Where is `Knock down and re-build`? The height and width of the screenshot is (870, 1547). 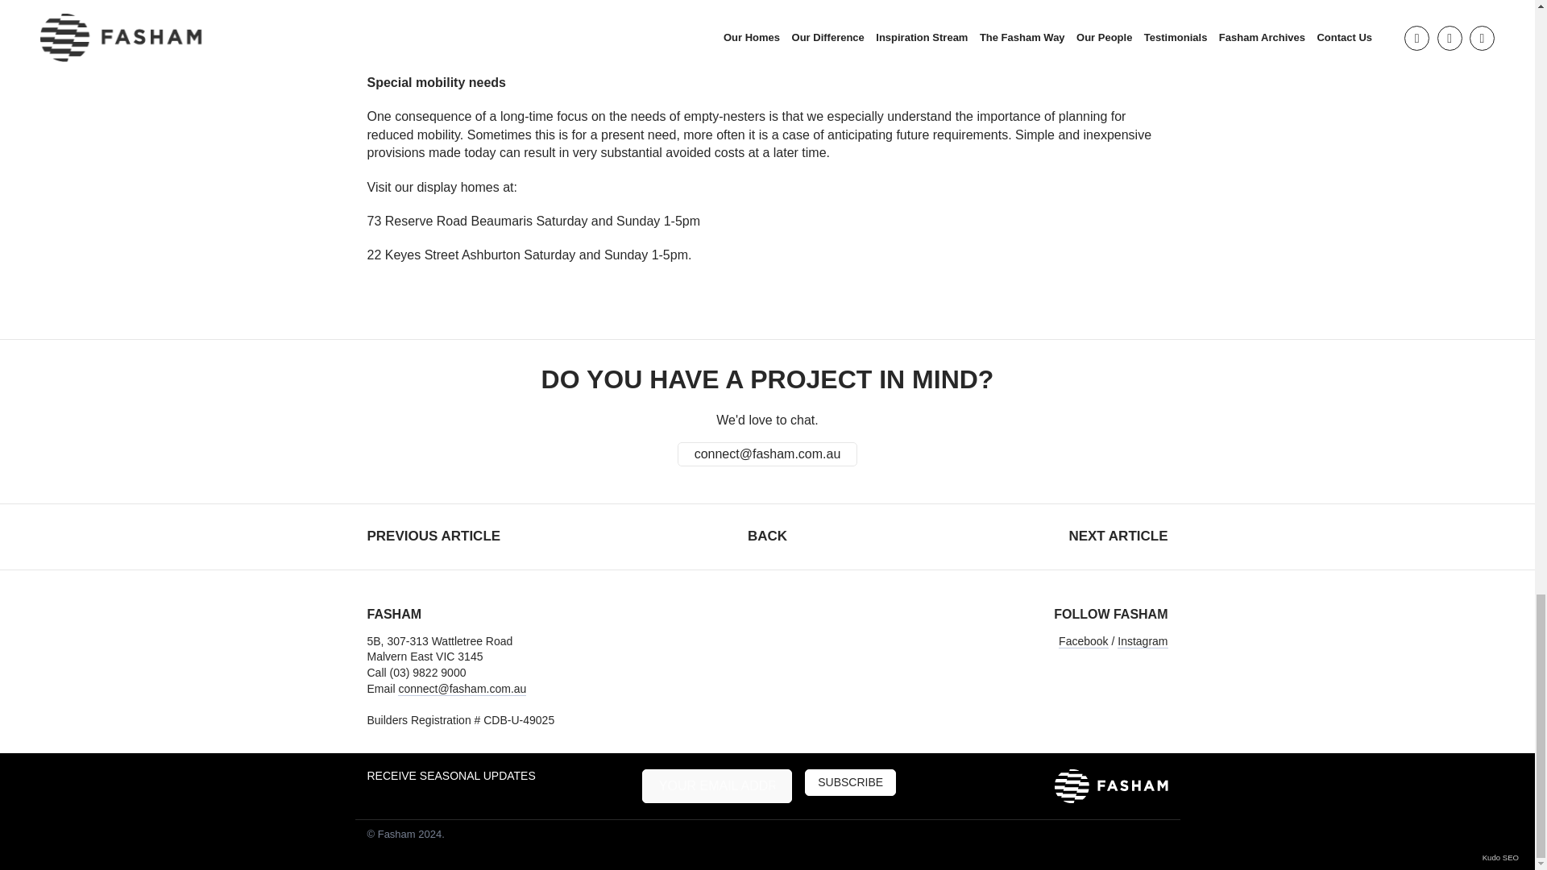 Knock down and re-build is located at coordinates (767, 396).